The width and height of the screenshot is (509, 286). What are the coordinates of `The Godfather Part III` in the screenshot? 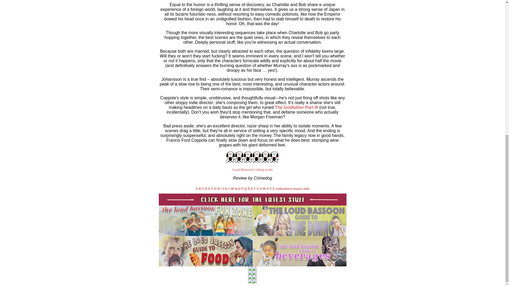 It's located at (296, 107).